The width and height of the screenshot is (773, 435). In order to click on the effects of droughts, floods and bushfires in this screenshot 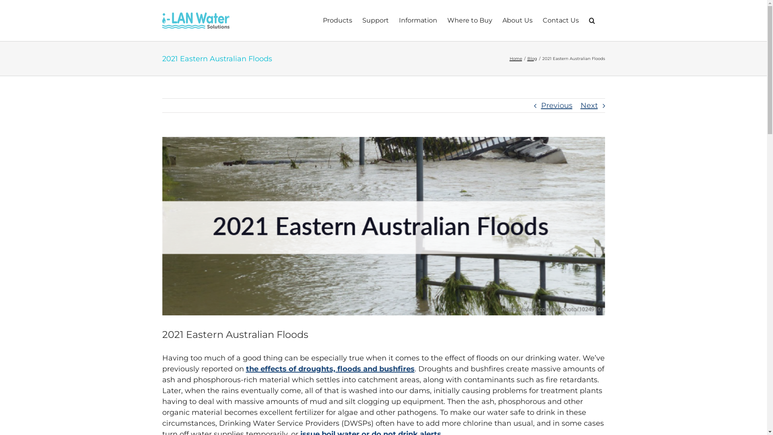, I will do `click(330, 369)`.